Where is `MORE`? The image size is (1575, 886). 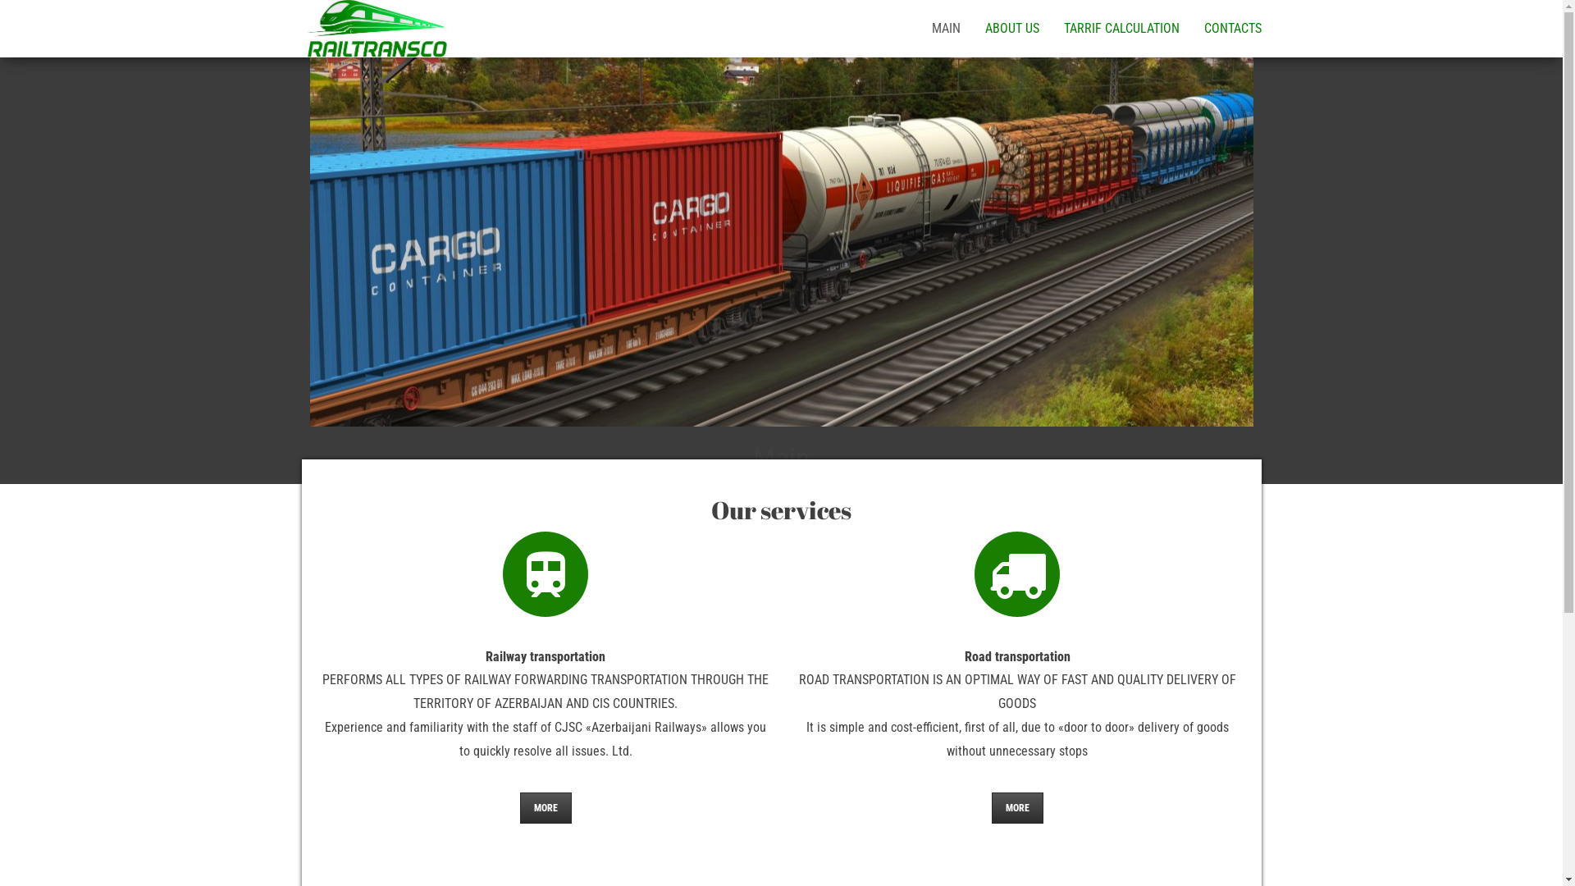 MORE is located at coordinates (1017, 808).